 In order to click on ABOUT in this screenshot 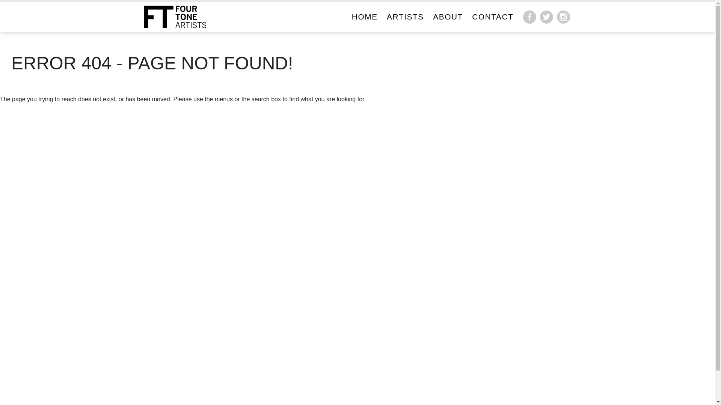, I will do `click(448, 16)`.